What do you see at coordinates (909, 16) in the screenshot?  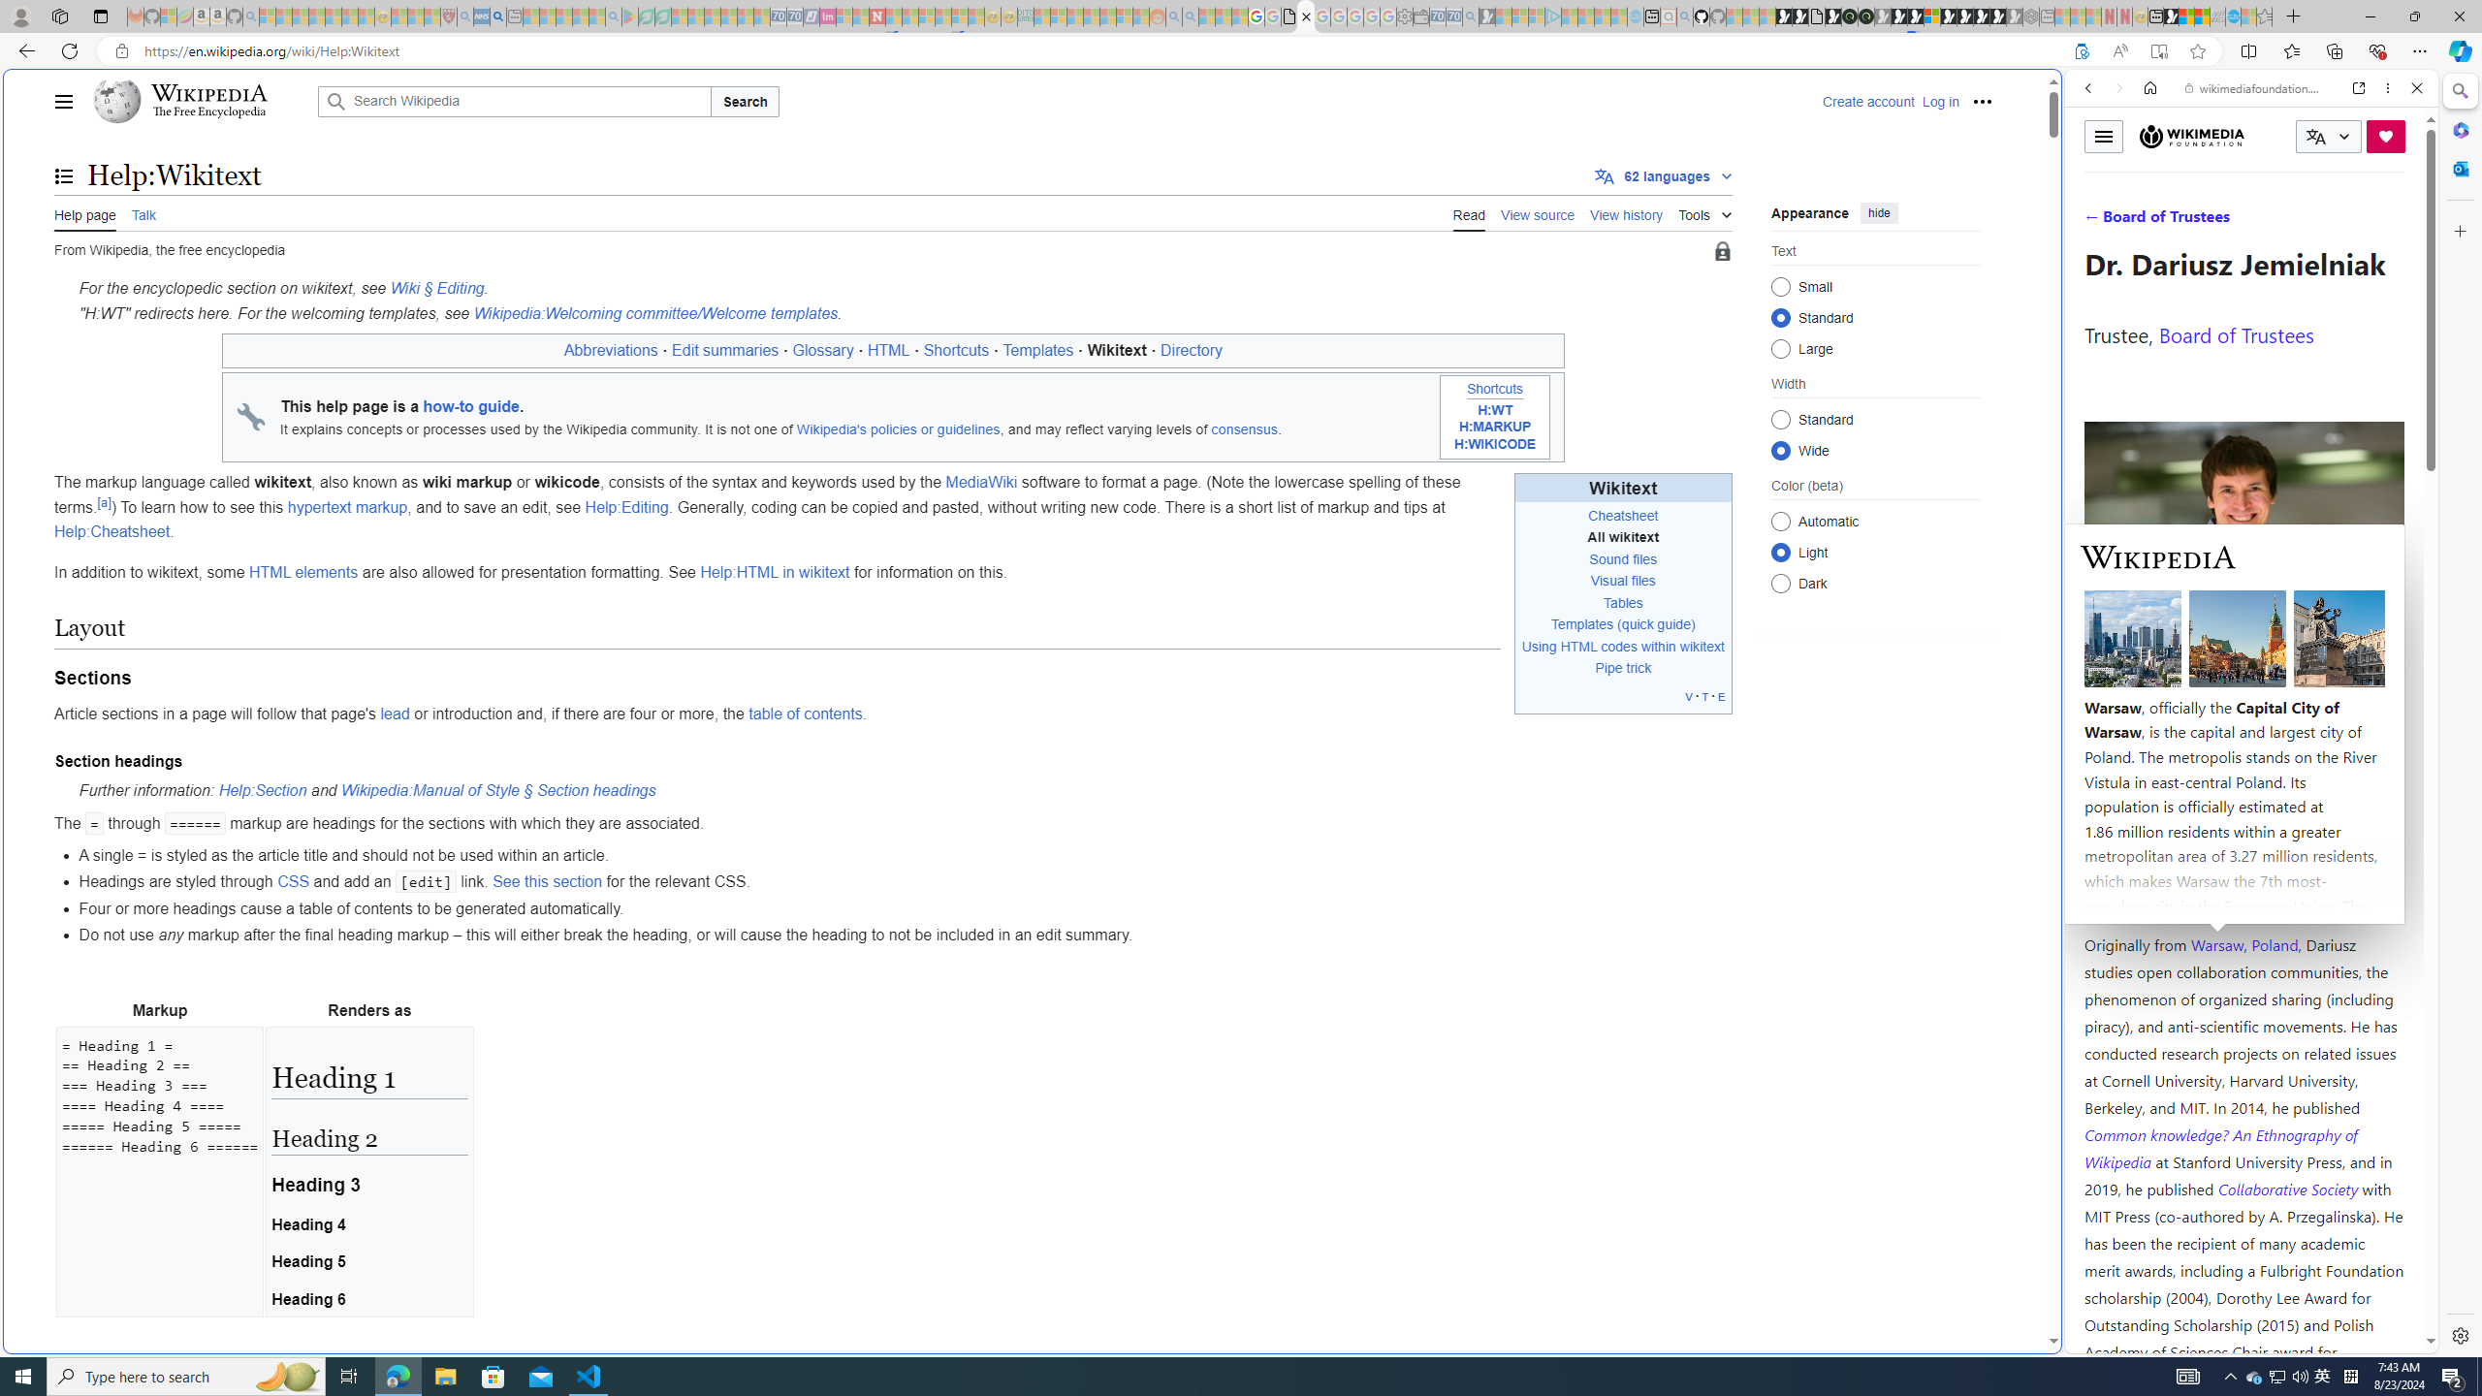 I see `14 Common Myths Debunked By Scientific Facts - Sleeping` at bounding box center [909, 16].